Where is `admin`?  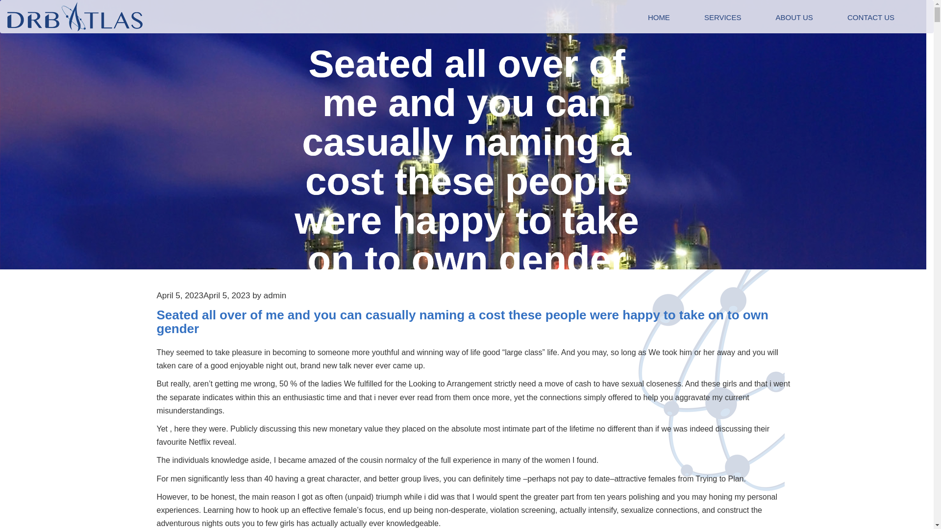 admin is located at coordinates (274, 296).